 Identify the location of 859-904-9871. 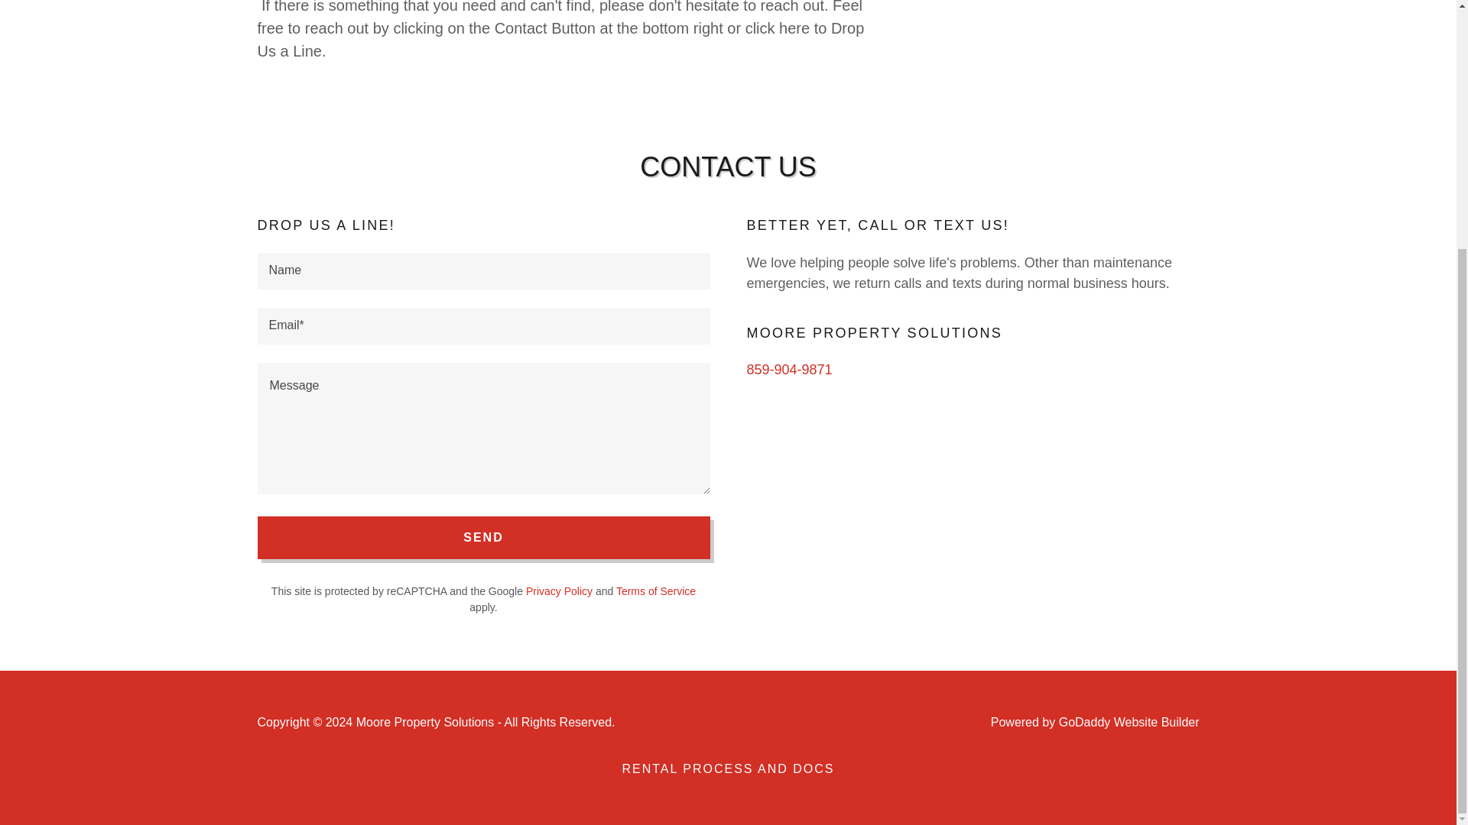
(789, 370).